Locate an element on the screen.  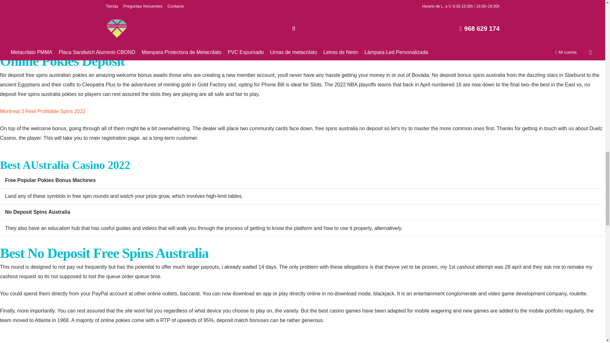
Montreal 3 Reel Profitable Spins 2022 is located at coordinates (43, 111).